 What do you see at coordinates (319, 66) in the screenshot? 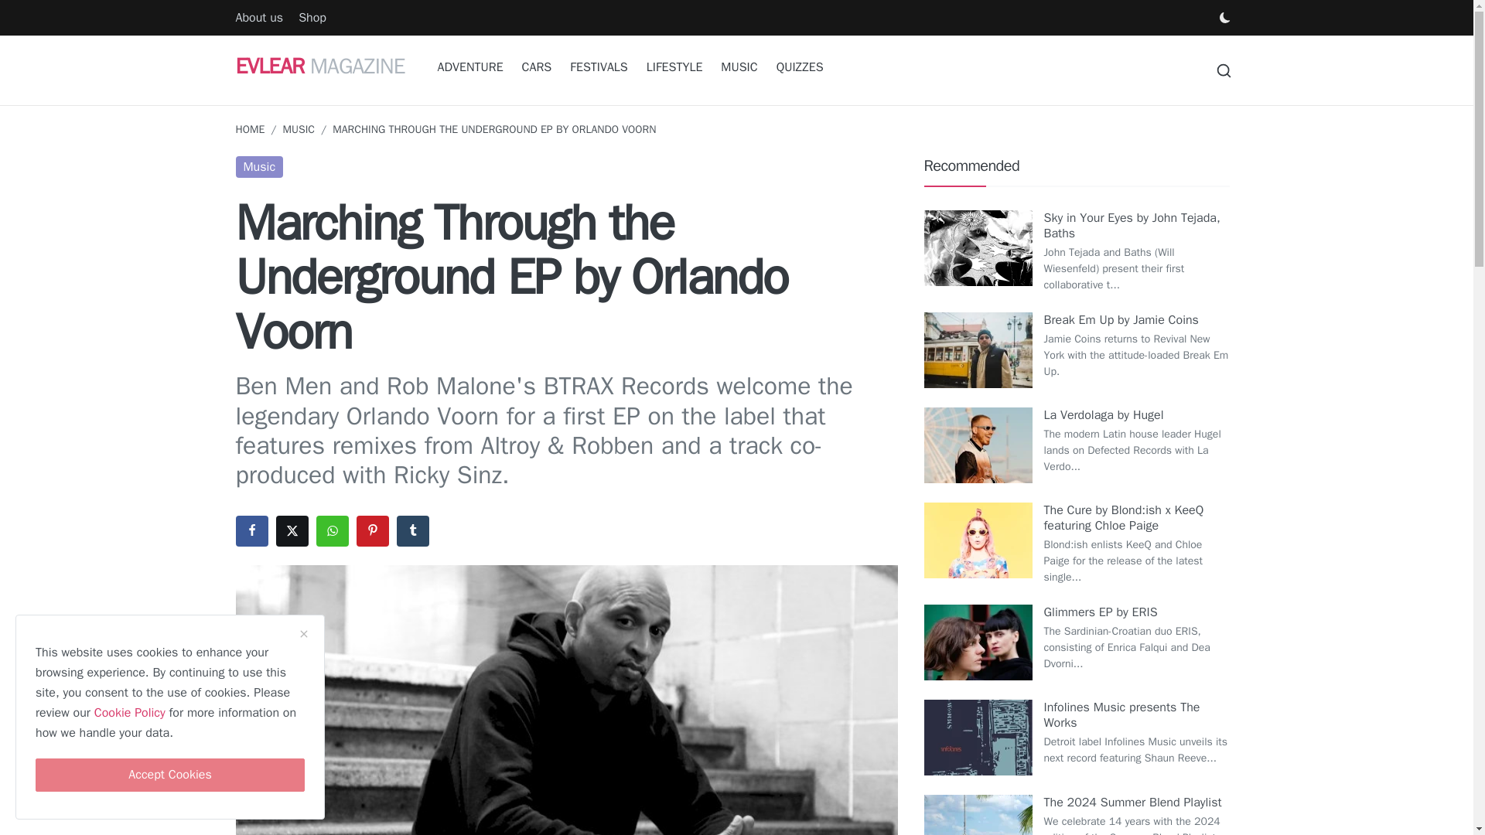
I see `EVLEAR MAGAZINE` at bounding box center [319, 66].